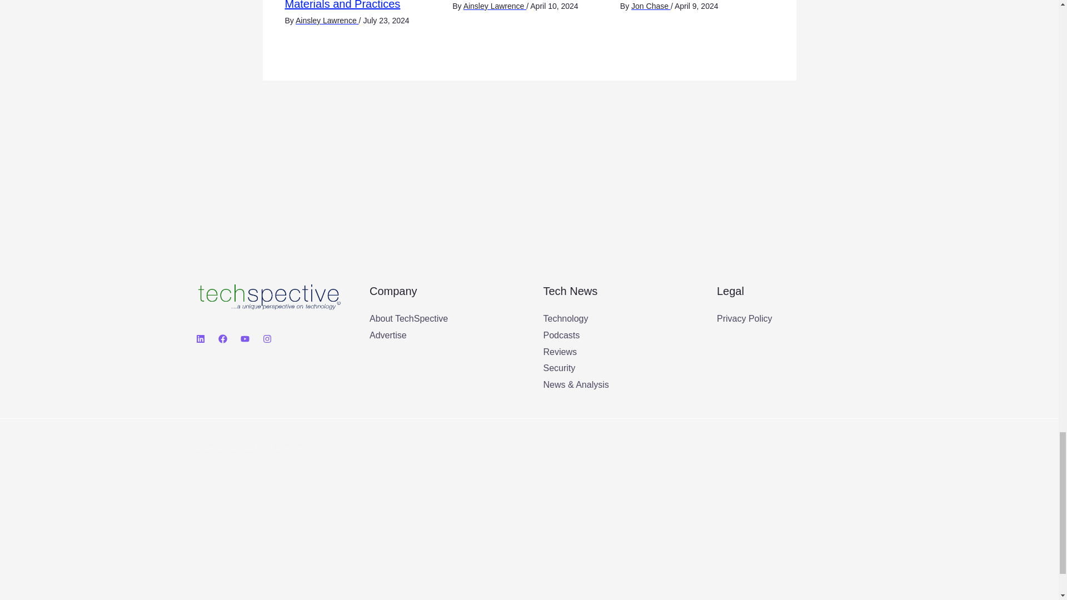 This screenshot has width=1067, height=600. What do you see at coordinates (651, 6) in the screenshot?
I see `View all posts by Jon Chase` at bounding box center [651, 6].